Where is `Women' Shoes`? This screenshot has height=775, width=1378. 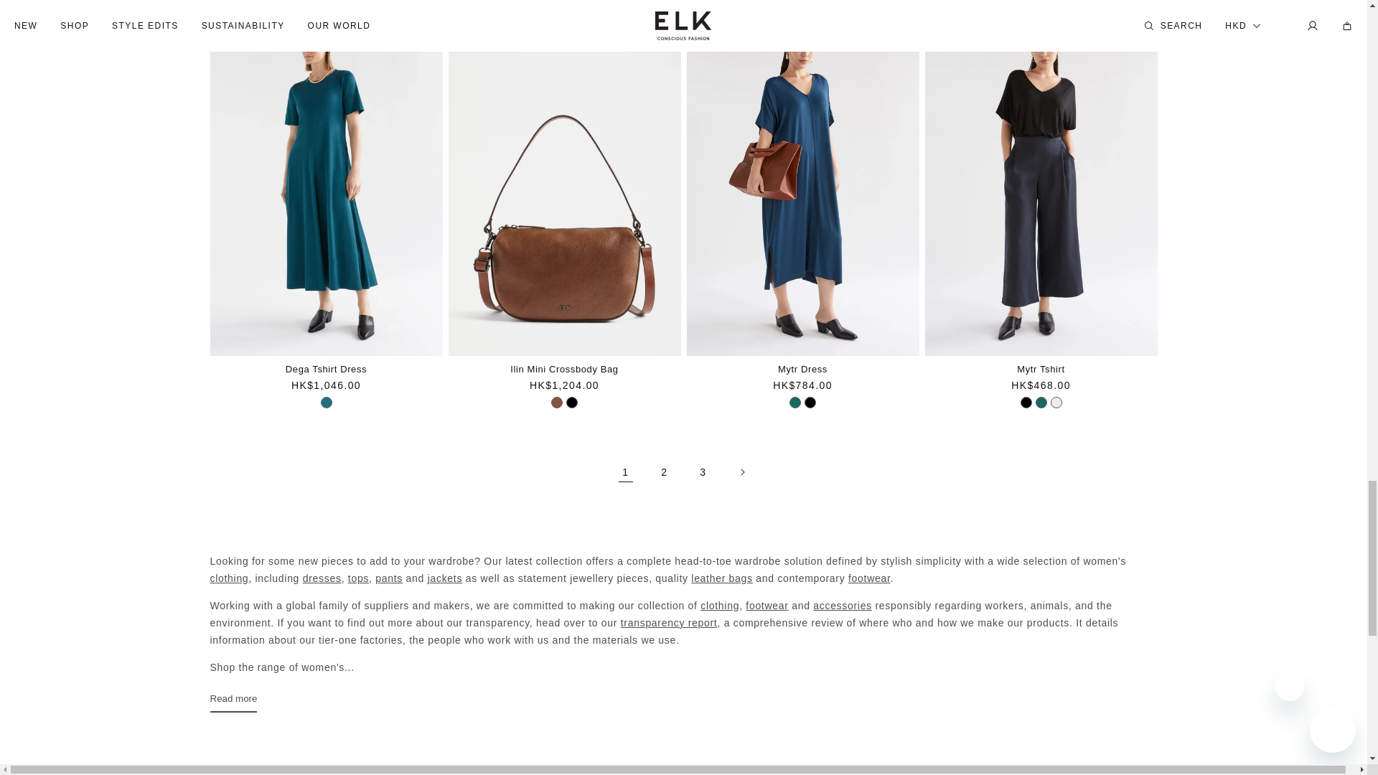
Women' Shoes is located at coordinates (869, 578).